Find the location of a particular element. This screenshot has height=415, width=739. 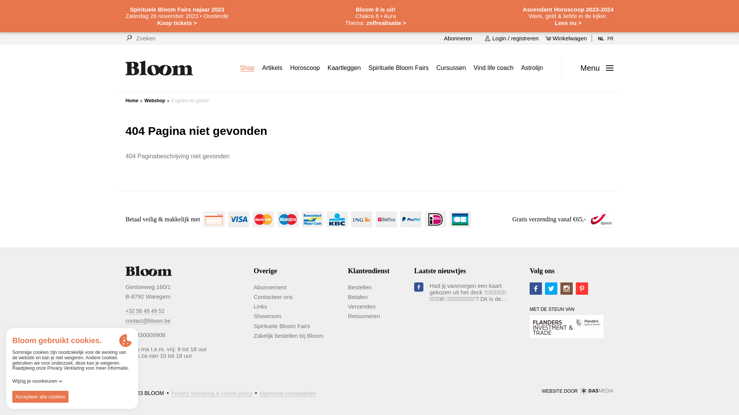

Contacteer ons is located at coordinates (273, 297).